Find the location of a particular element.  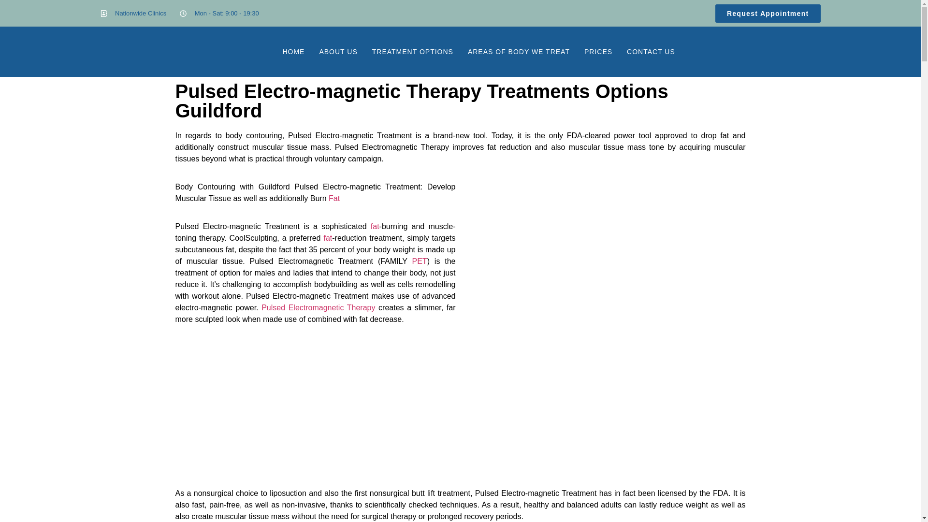

PRICES is located at coordinates (598, 51).